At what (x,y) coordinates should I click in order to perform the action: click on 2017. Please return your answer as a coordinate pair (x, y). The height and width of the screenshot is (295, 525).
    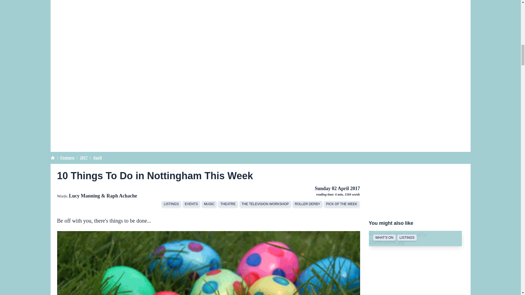
    Looking at the image, I should click on (84, 158).